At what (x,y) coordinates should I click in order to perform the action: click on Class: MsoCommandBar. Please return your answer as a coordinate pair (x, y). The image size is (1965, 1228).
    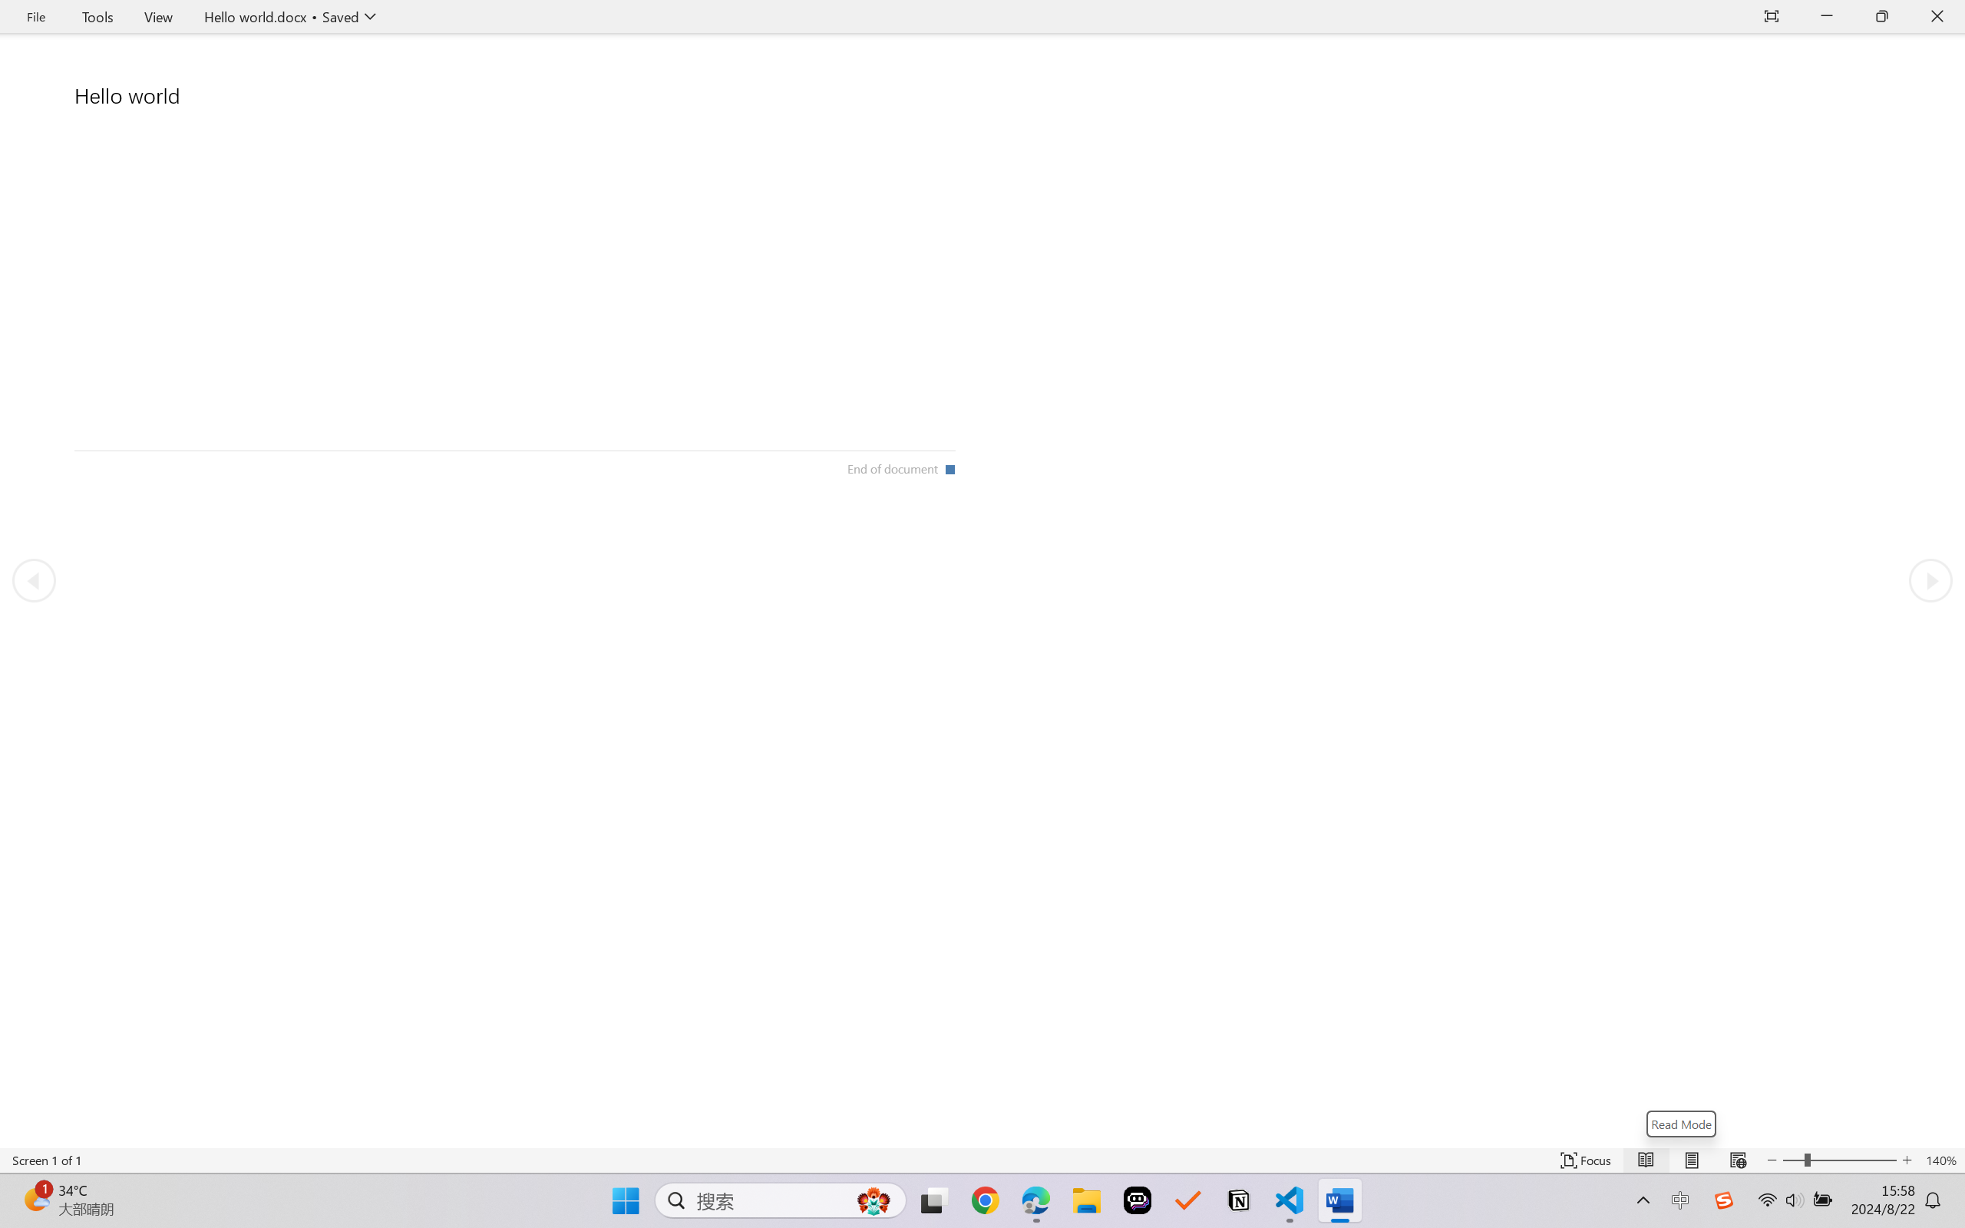
    Looking at the image, I should click on (982, 1160).